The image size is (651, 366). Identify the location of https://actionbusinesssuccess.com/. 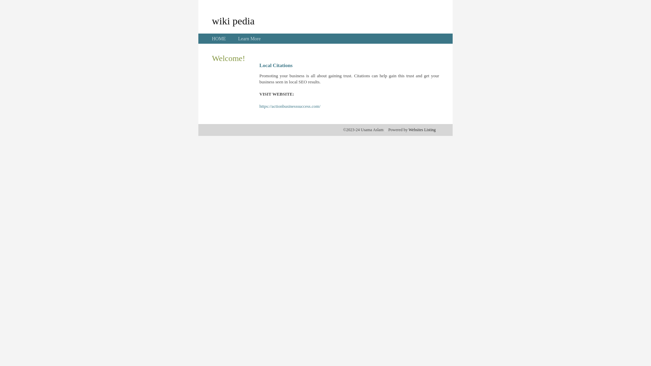
(290, 106).